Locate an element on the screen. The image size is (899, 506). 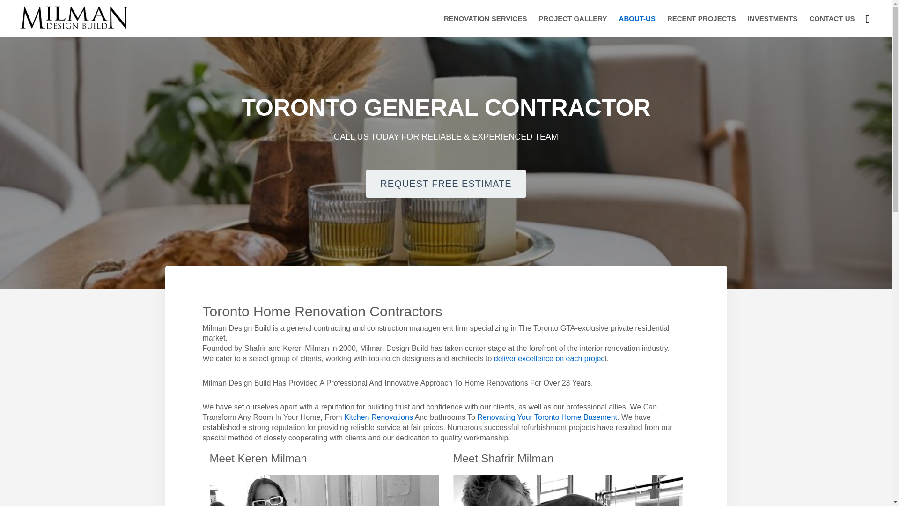
INVESTMENTS is located at coordinates (773, 18).